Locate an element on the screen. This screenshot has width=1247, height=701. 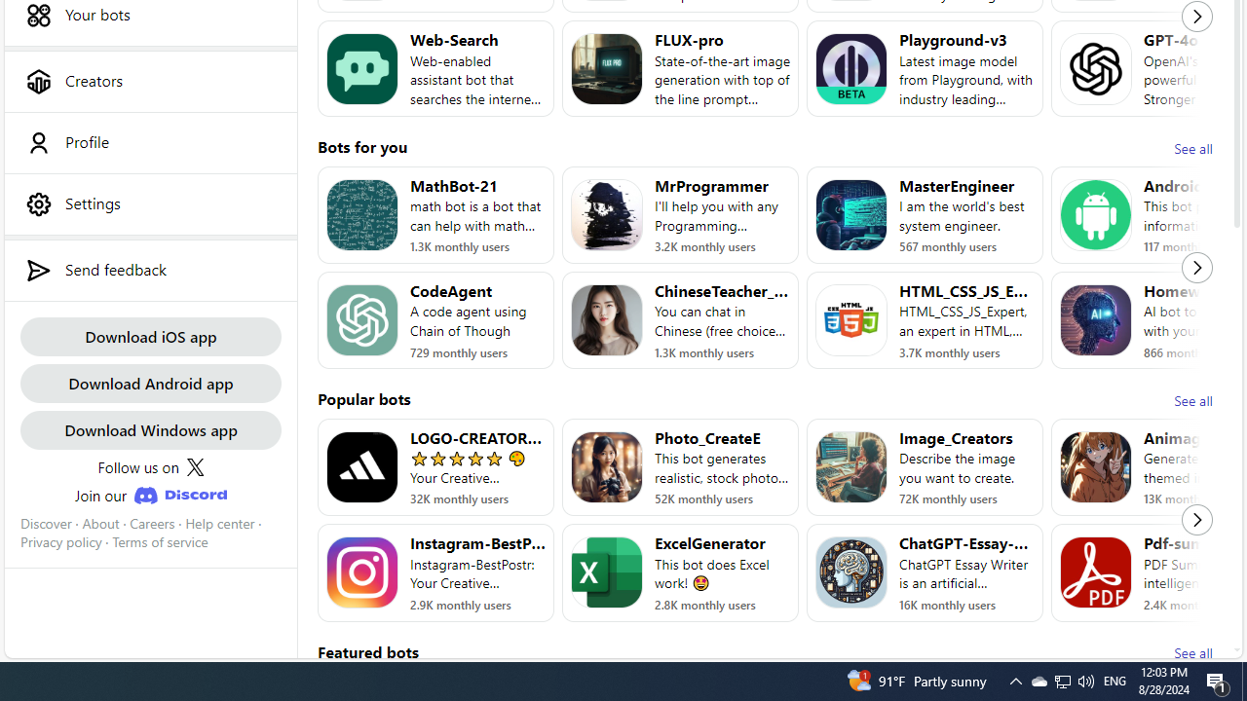
Privacy policy is located at coordinates (60, 542).